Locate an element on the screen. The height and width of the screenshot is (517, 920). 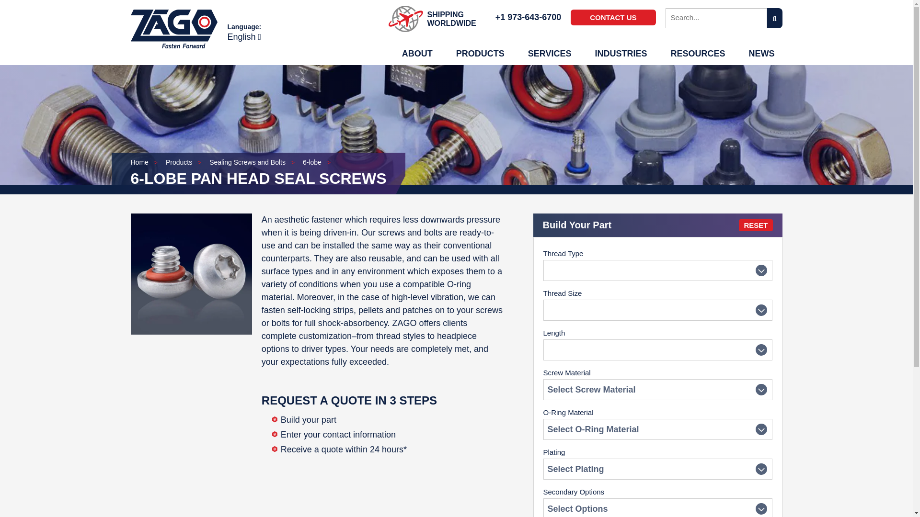
RESOURCES is located at coordinates (697, 54).